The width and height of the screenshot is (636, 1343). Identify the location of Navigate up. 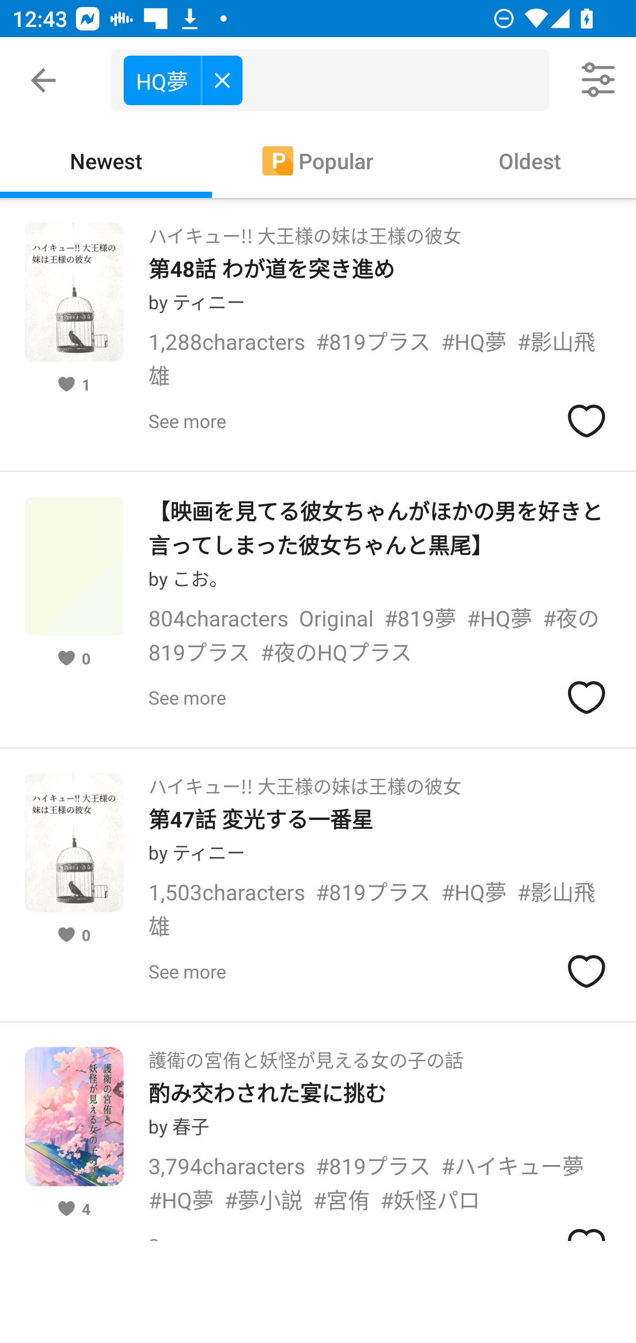
(43, 80).